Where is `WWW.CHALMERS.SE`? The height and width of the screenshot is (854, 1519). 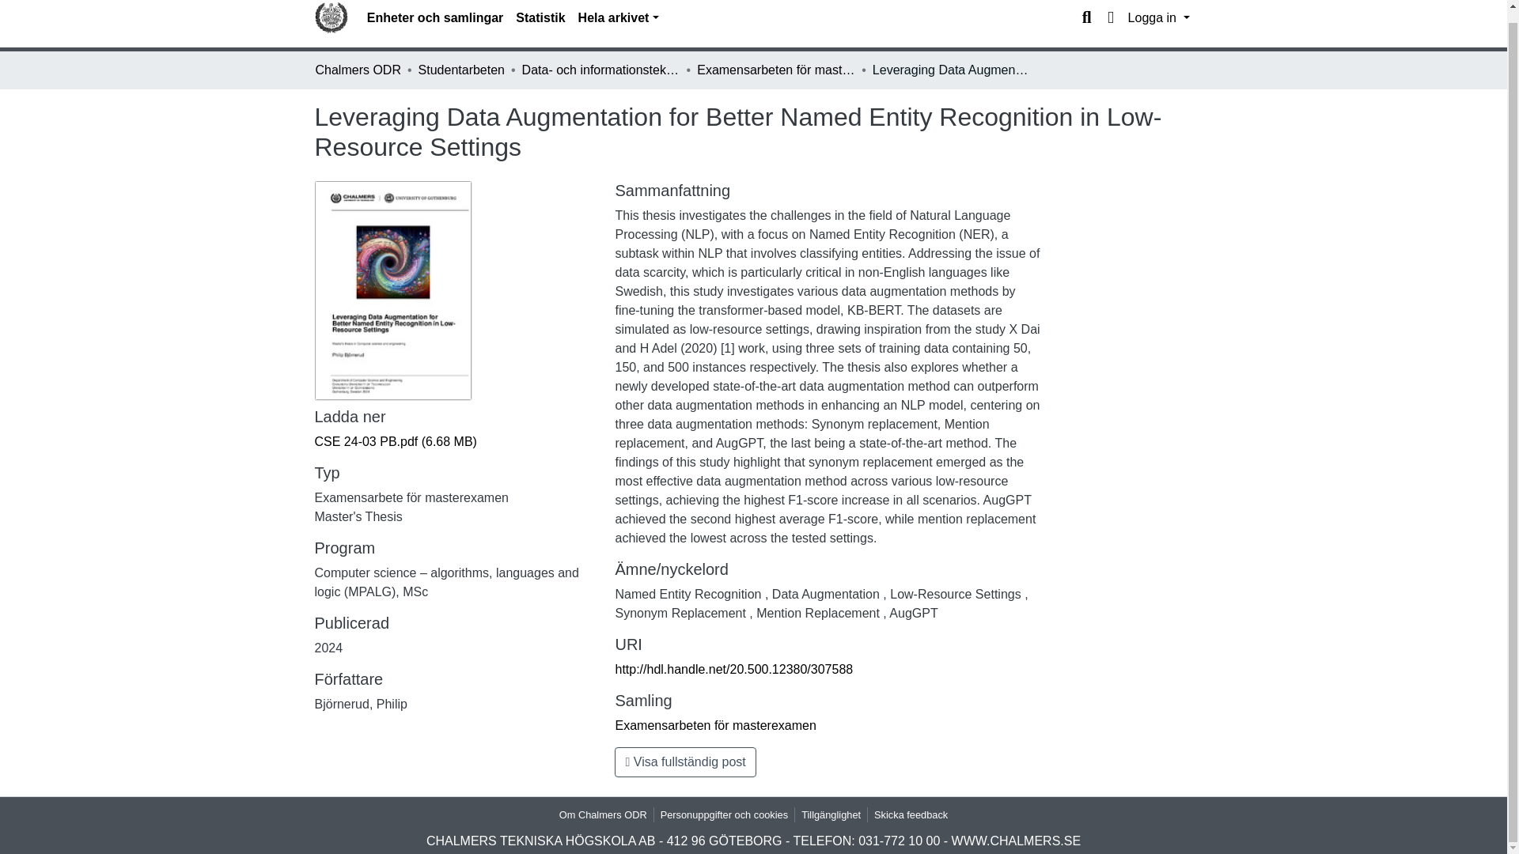
WWW.CHALMERS.SE is located at coordinates (1017, 841).